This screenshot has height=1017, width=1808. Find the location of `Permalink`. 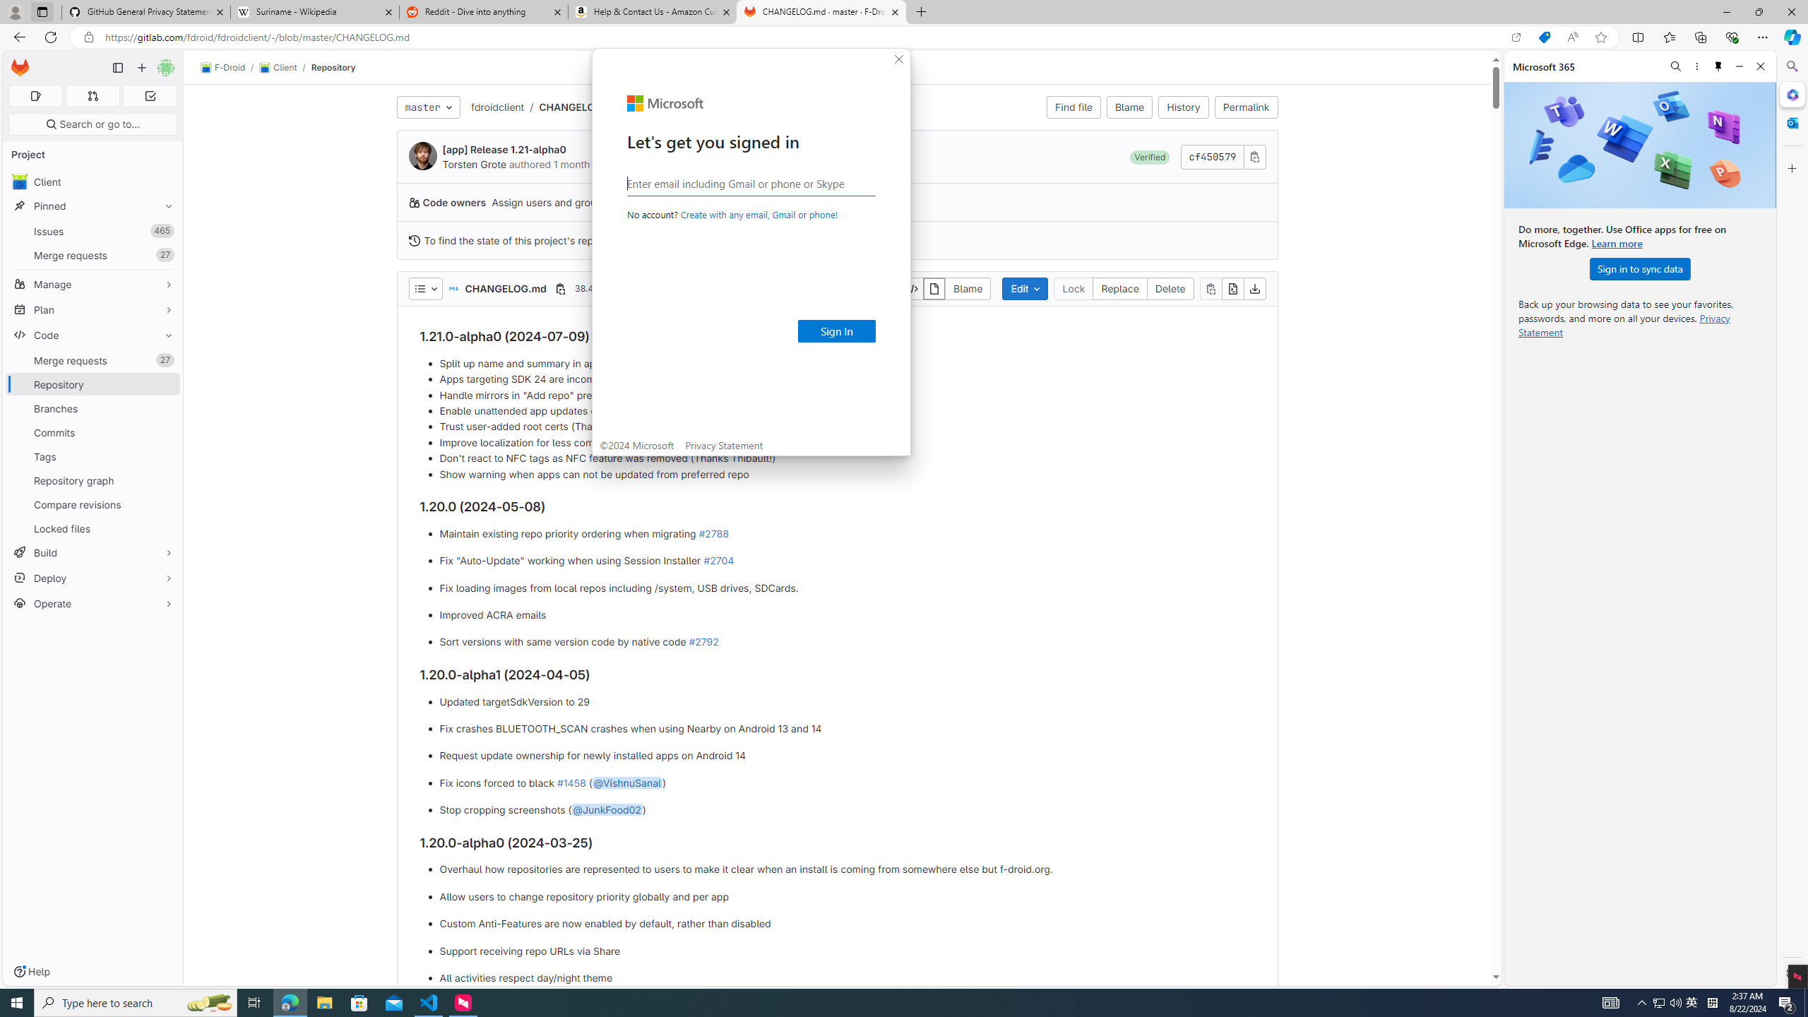

Permalink is located at coordinates (1245, 107).